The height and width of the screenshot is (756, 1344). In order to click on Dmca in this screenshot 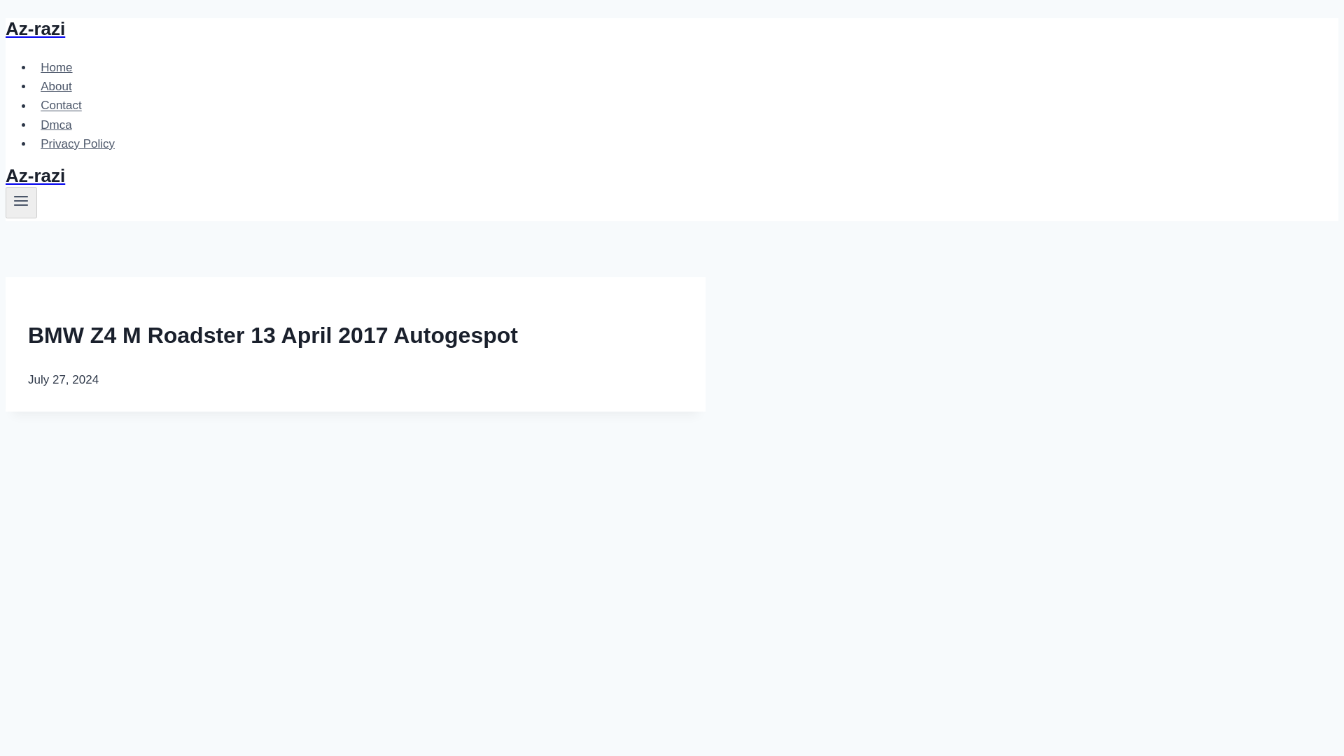, I will do `click(56, 125)`.